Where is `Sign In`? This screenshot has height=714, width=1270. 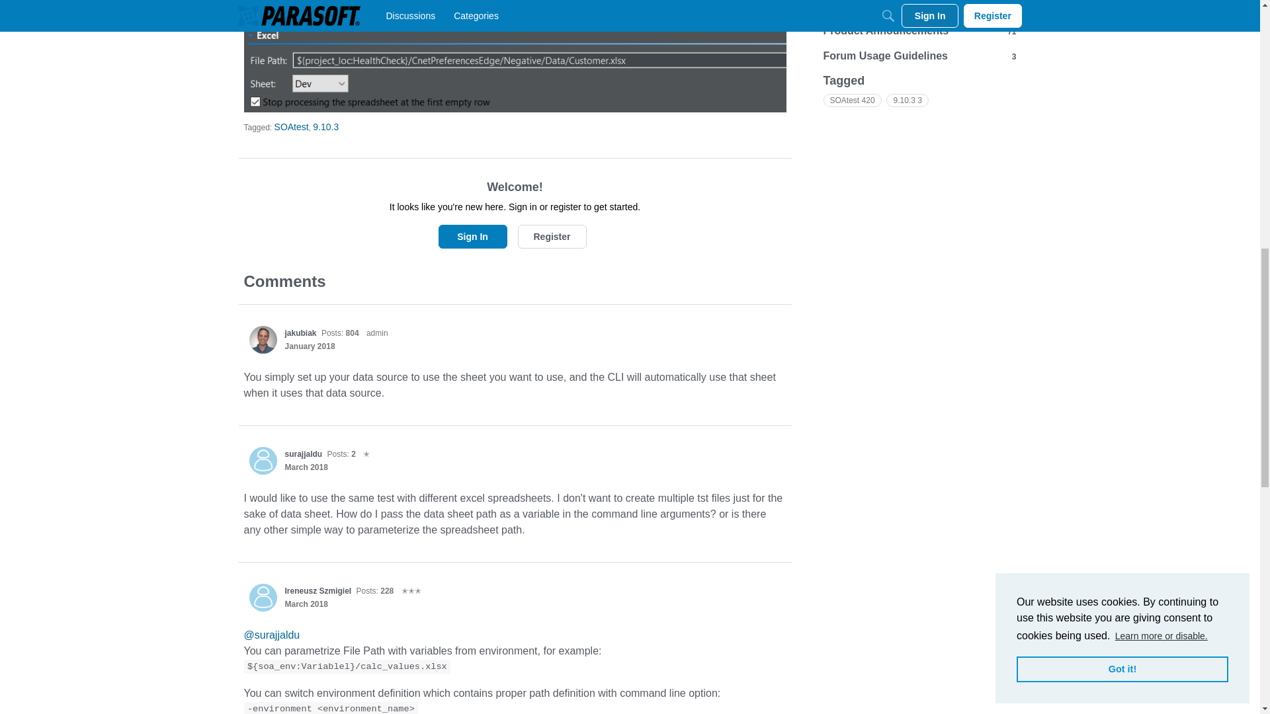 Sign In is located at coordinates (472, 237).